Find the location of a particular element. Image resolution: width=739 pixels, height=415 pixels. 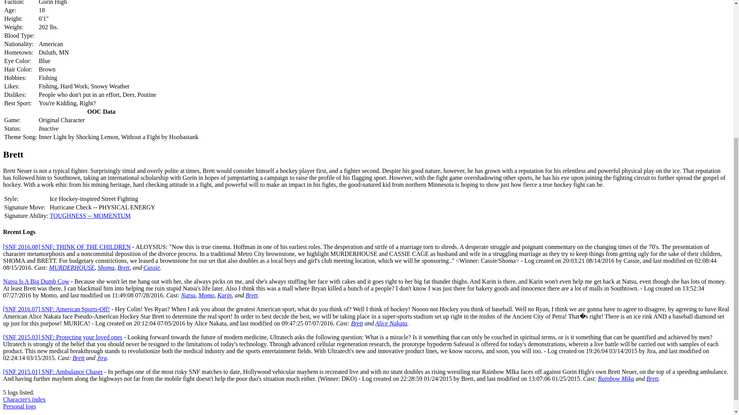

Karin is located at coordinates (224, 295).